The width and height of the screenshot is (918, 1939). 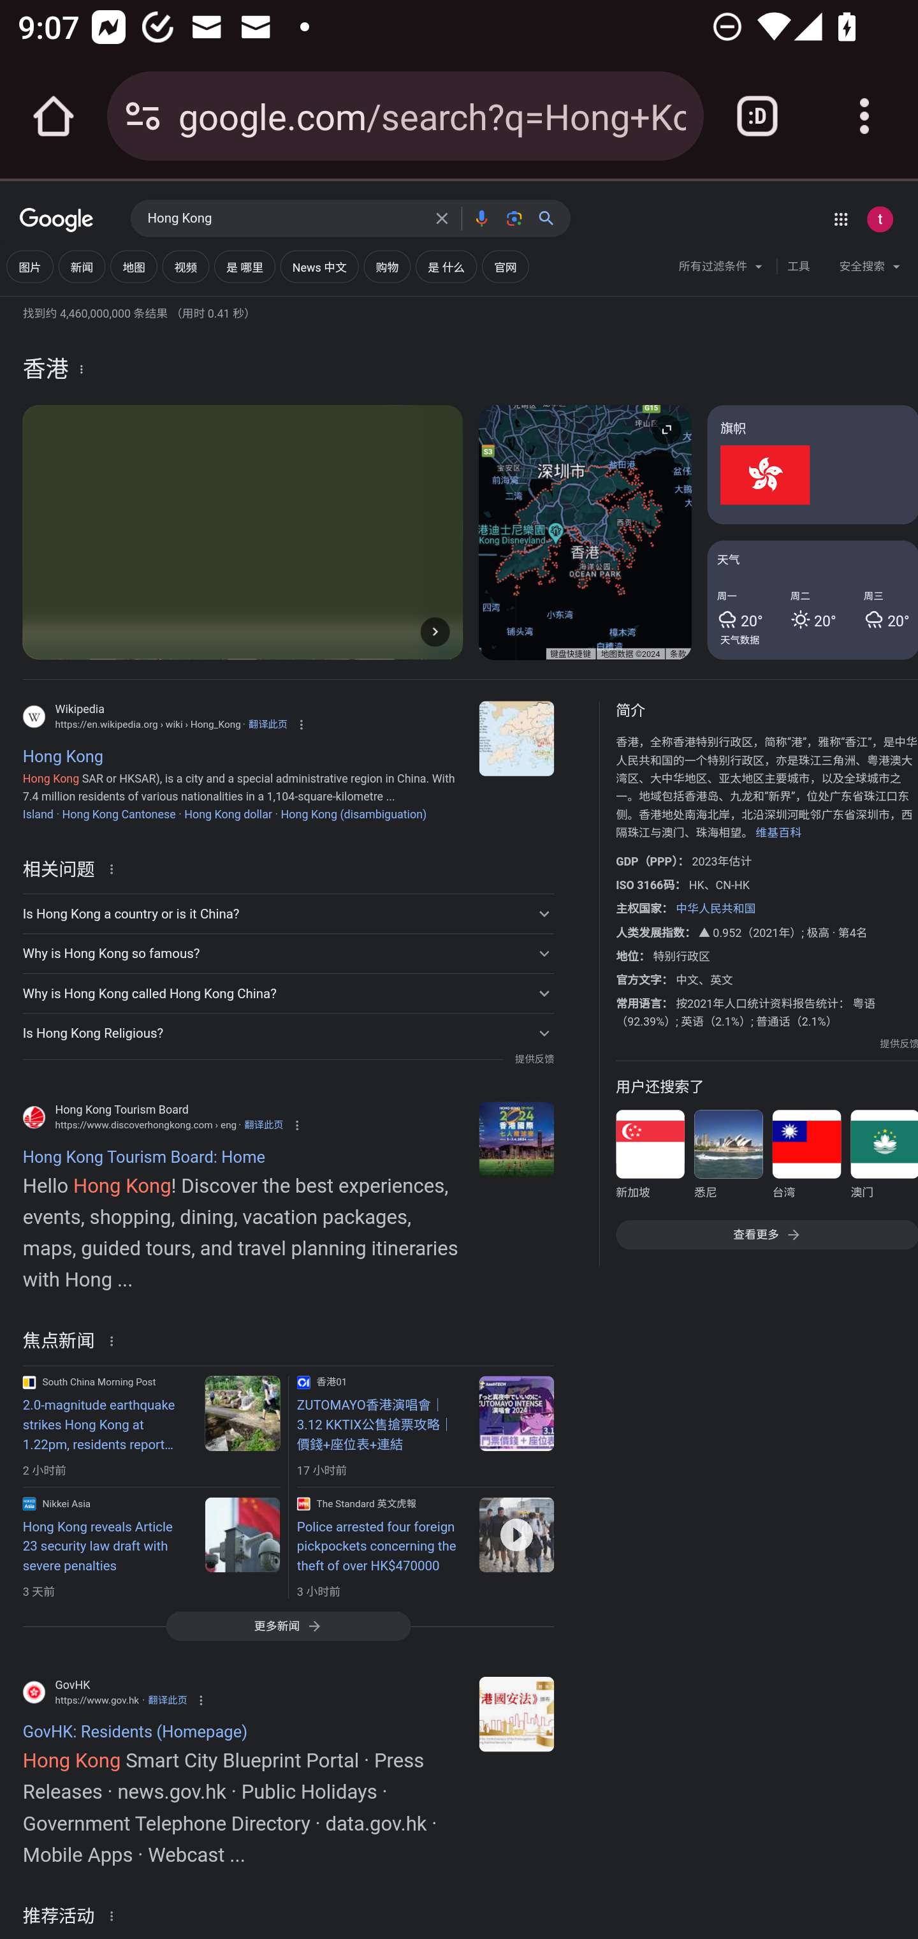 What do you see at coordinates (284, 219) in the screenshot?
I see `Hong Kong` at bounding box center [284, 219].